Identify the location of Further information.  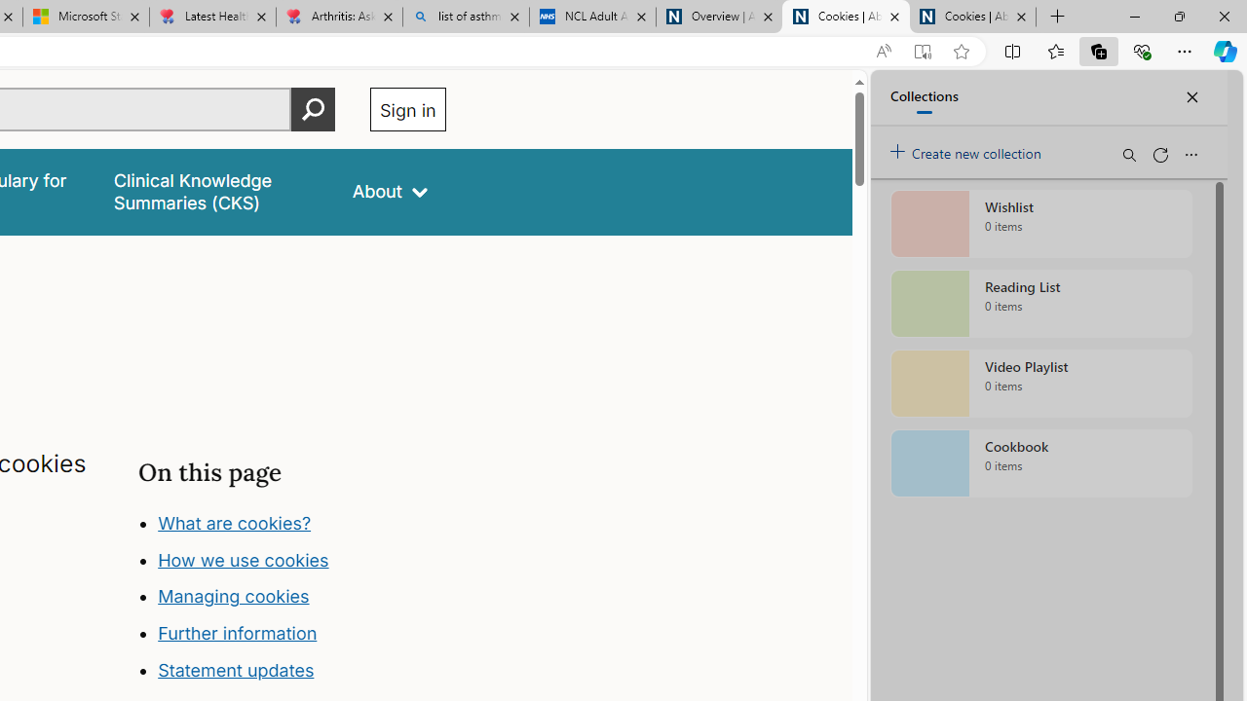
(238, 633).